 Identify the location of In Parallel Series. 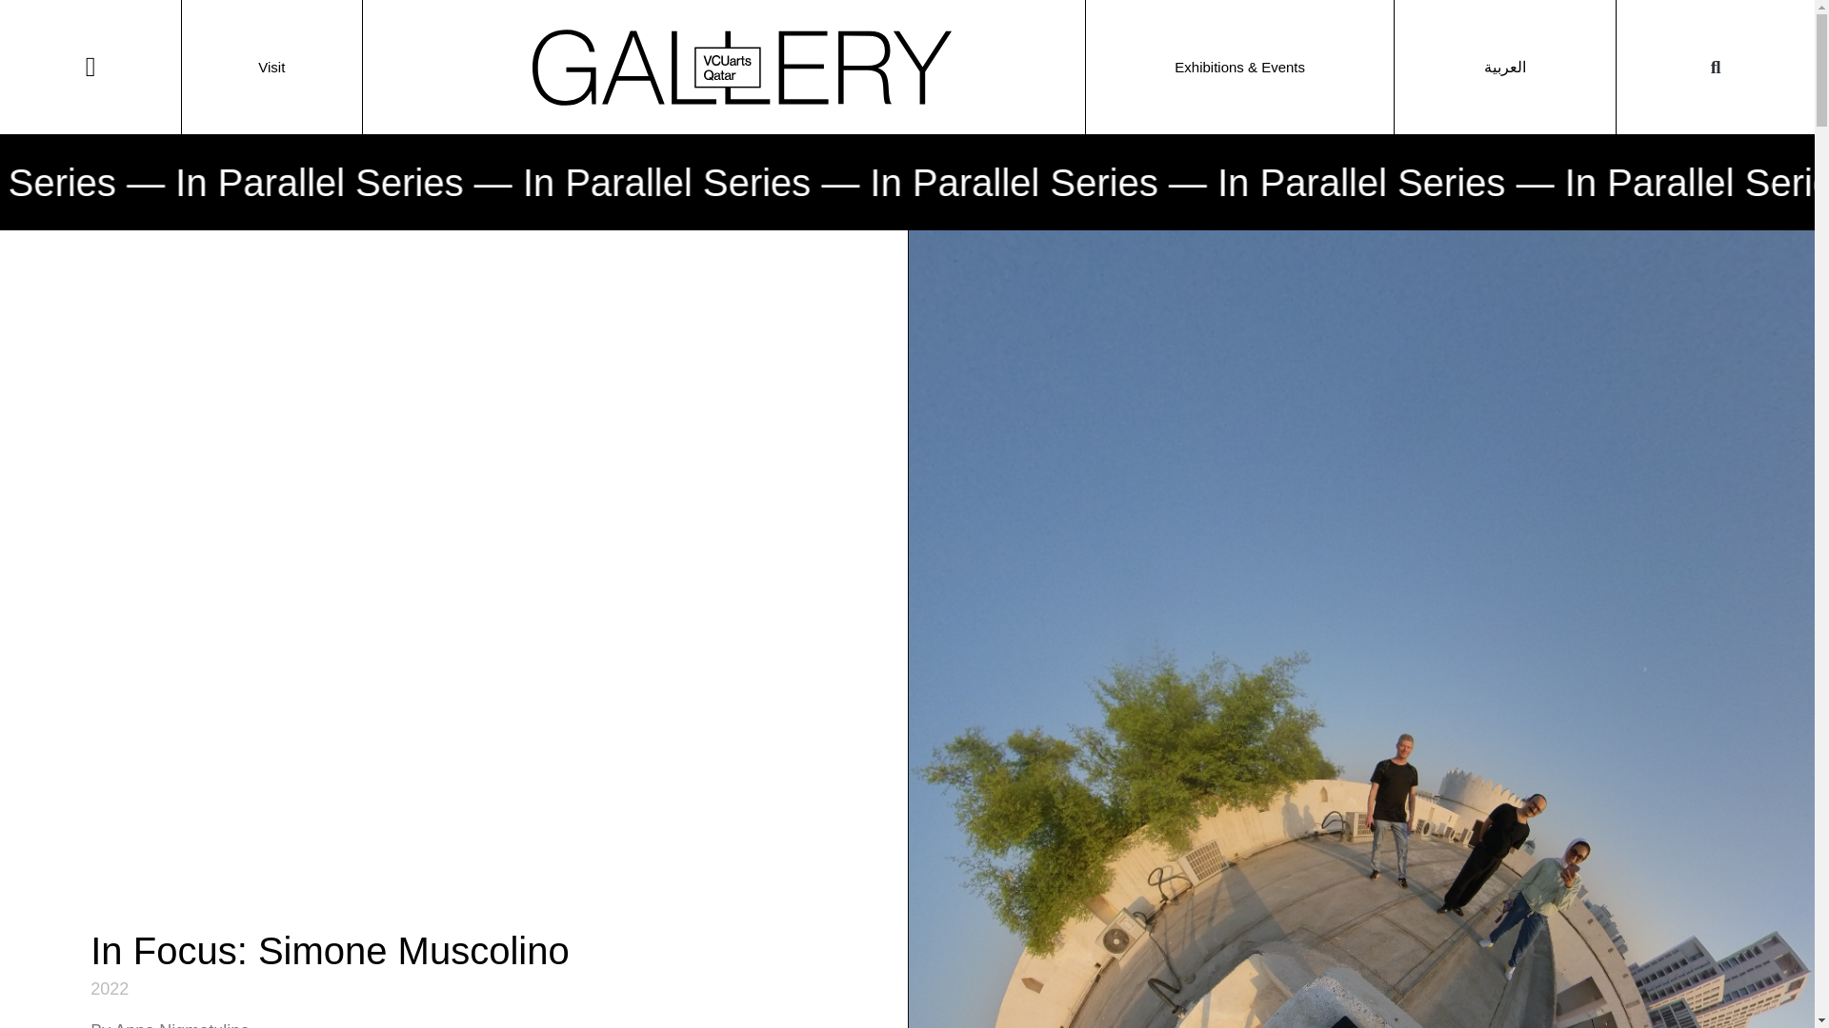
(1536, 182).